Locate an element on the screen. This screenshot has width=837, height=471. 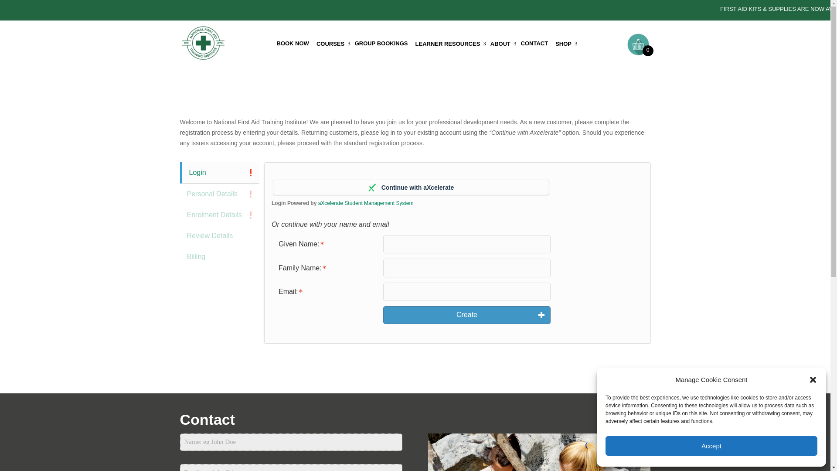
Given Name is required. is located at coordinates (327, 244).